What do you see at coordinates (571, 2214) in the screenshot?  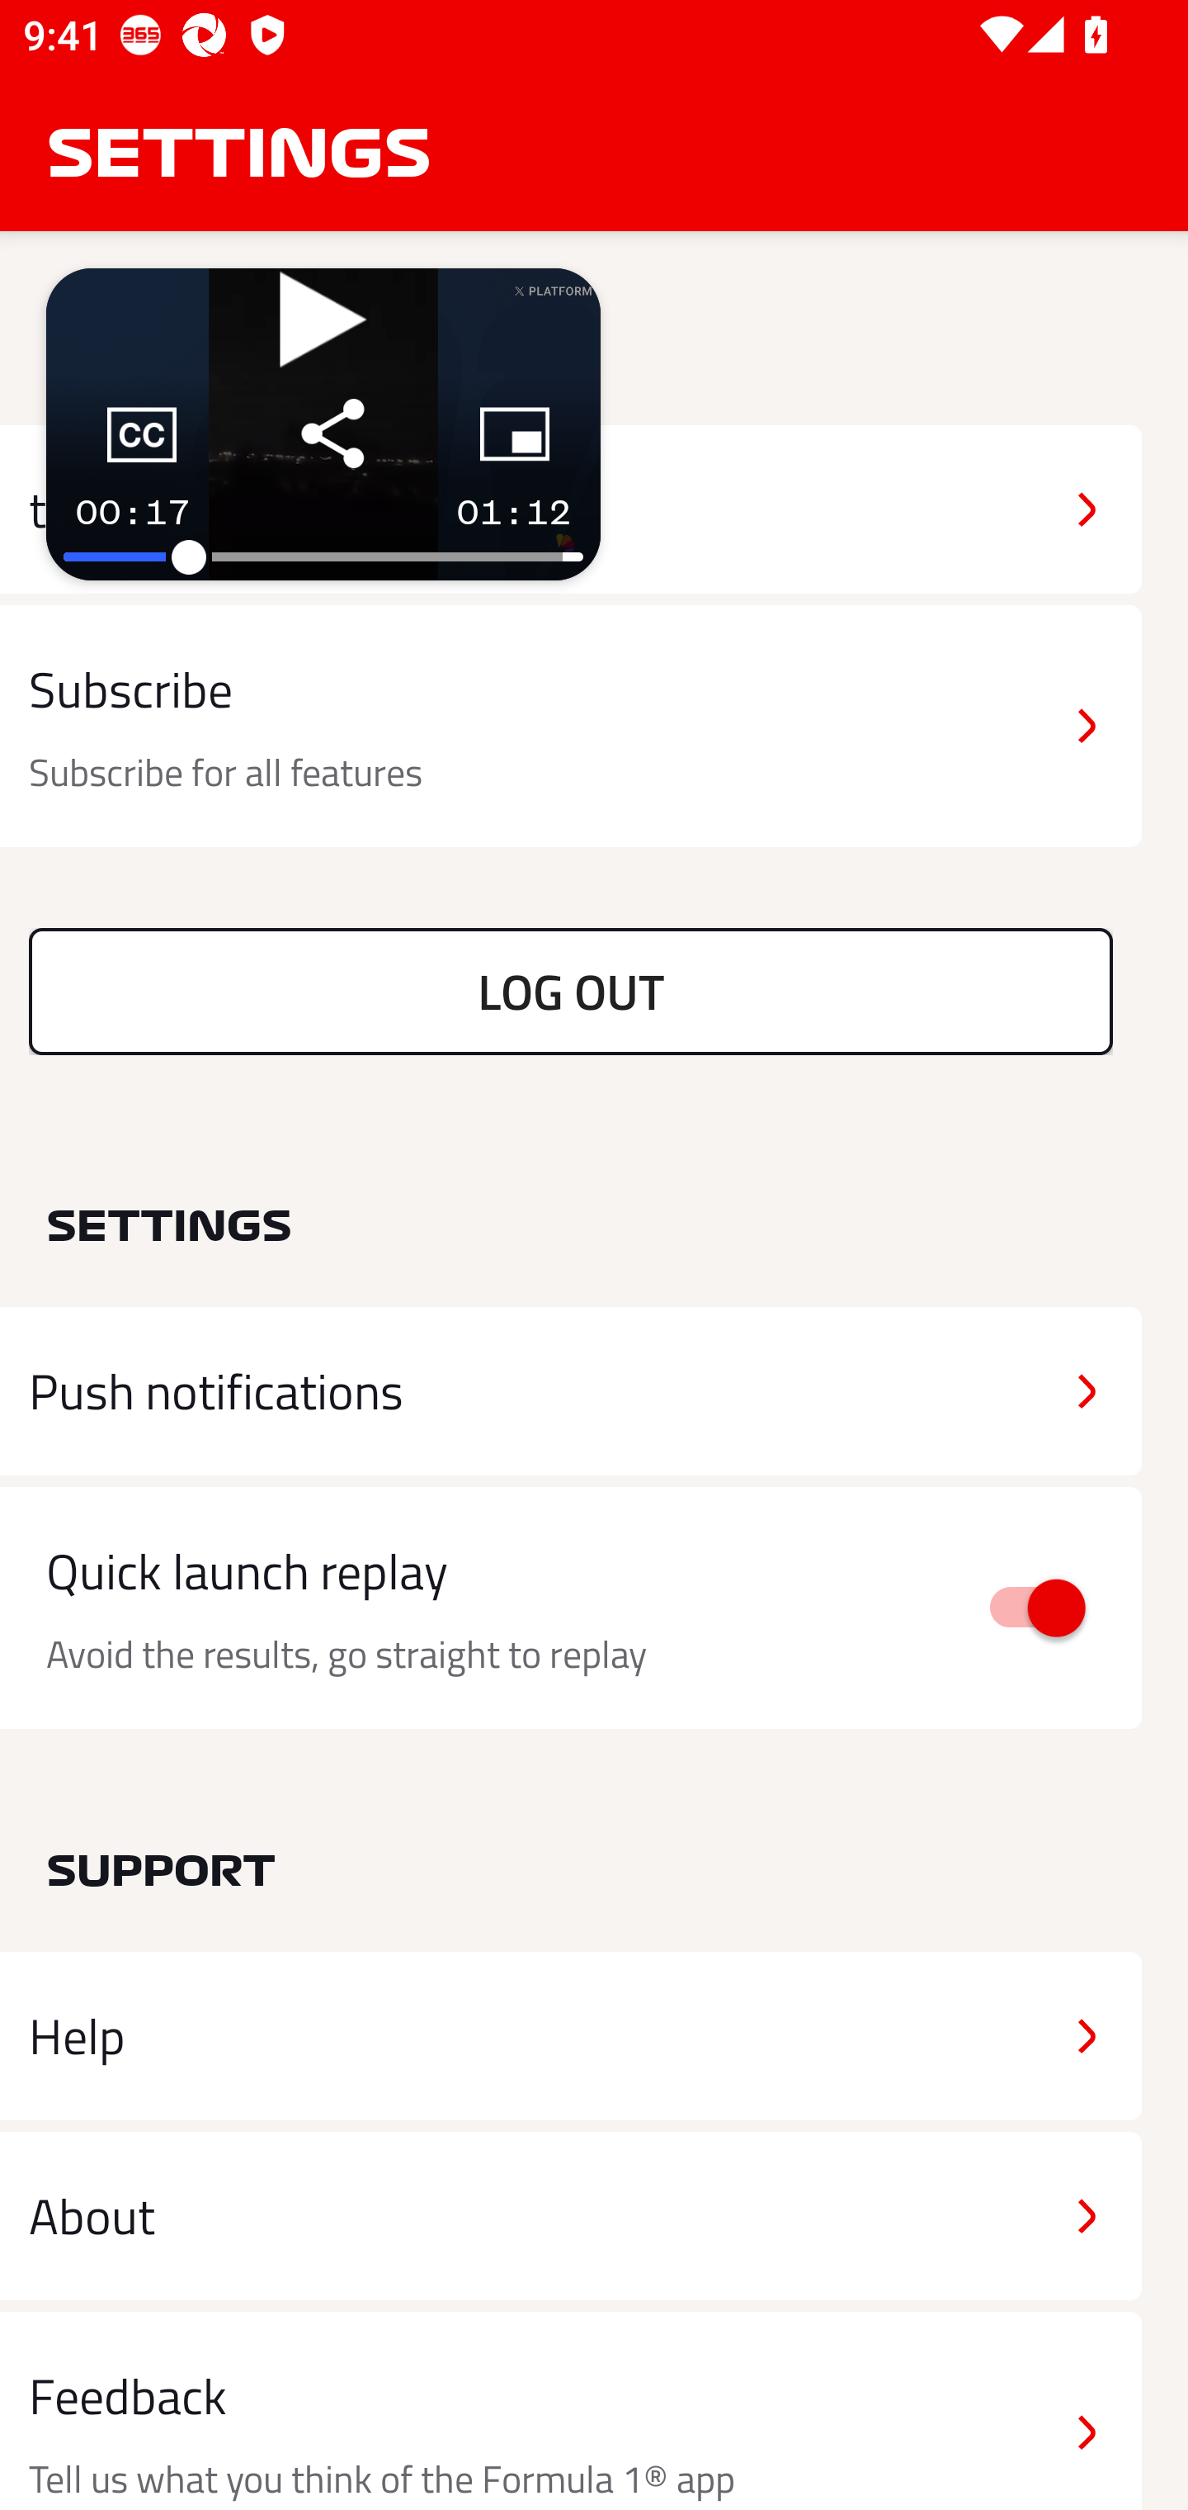 I see `About` at bounding box center [571, 2214].